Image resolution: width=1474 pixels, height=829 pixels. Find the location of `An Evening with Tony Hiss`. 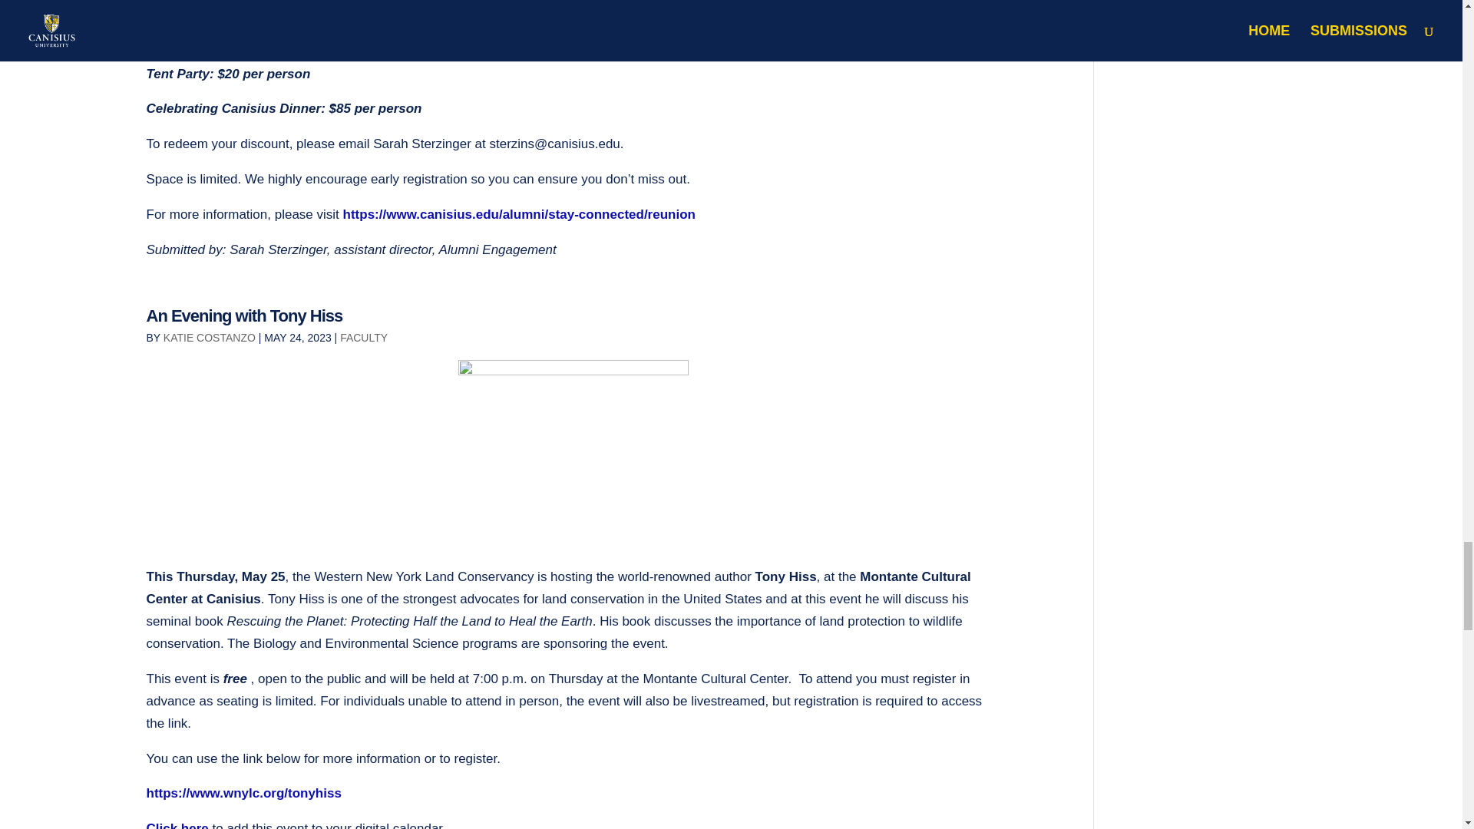

An Evening with Tony Hiss is located at coordinates (244, 315).